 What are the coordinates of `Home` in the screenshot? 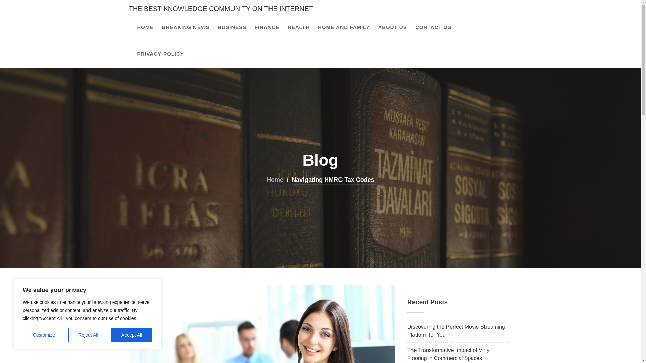 It's located at (275, 180).